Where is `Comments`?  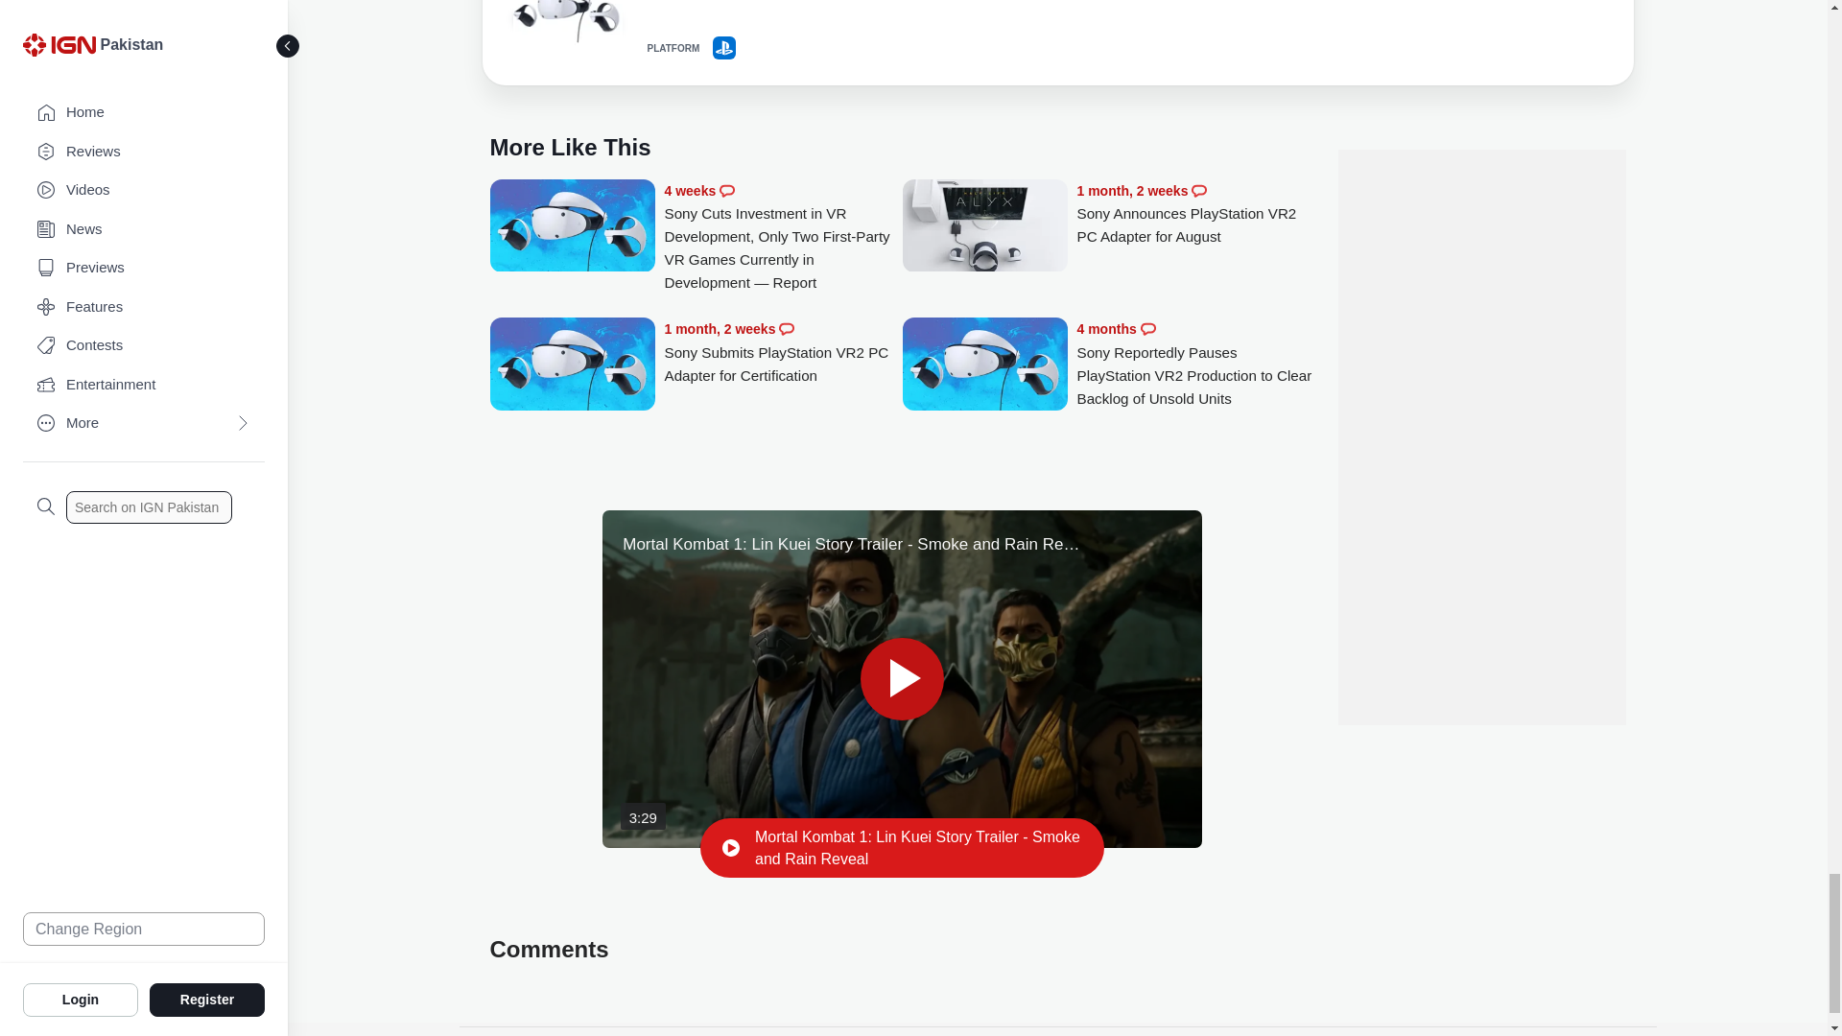 Comments is located at coordinates (1199, 191).